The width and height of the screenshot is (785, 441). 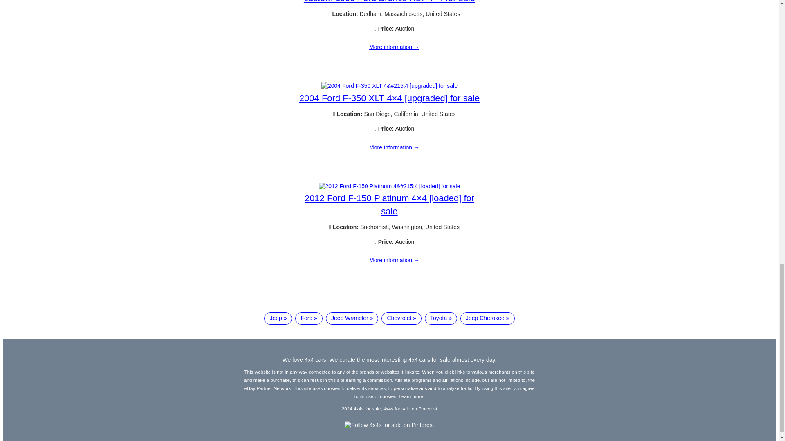 I want to click on Jeep Cherokee, so click(x=487, y=318).